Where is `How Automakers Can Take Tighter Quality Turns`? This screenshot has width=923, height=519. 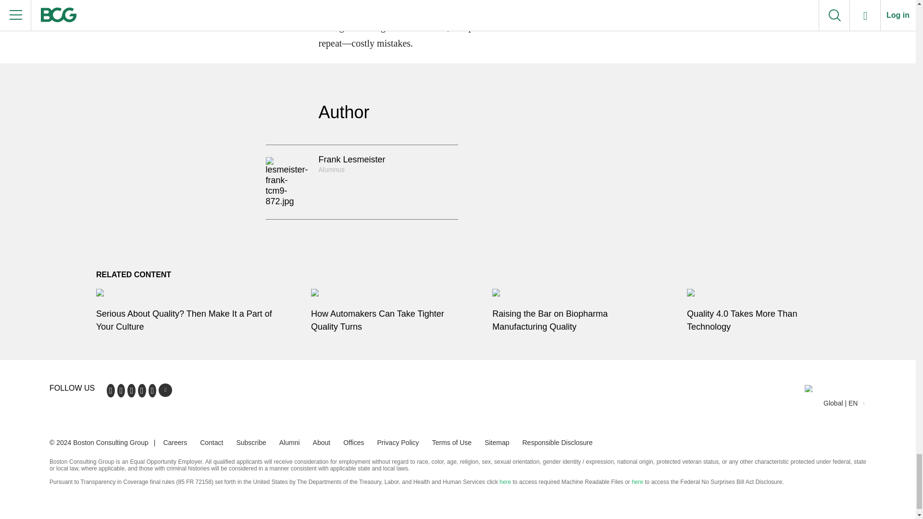 How Automakers Can Take Tighter Quality Turns is located at coordinates (390, 323).